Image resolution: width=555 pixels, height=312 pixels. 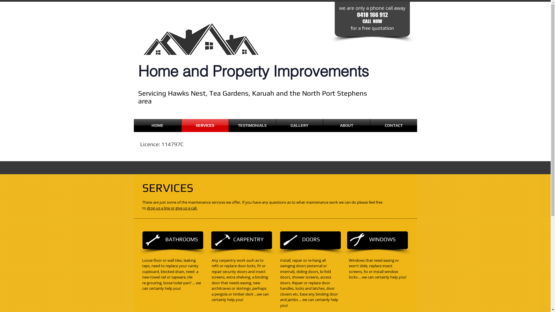 I want to click on CONTACT, so click(x=393, y=125).